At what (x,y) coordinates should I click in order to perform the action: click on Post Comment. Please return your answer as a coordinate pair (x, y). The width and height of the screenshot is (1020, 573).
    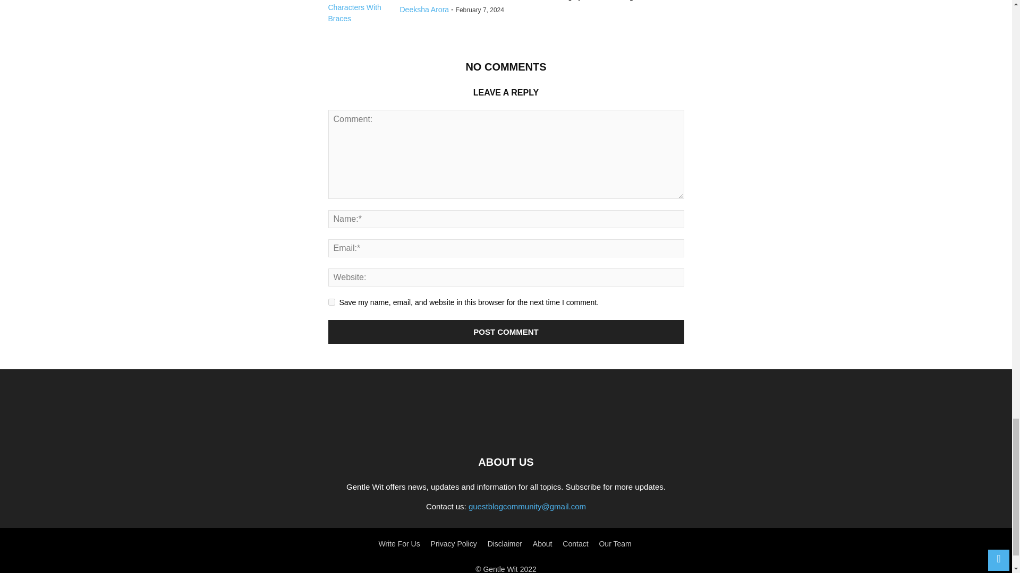
    Looking at the image, I should click on (506, 332).